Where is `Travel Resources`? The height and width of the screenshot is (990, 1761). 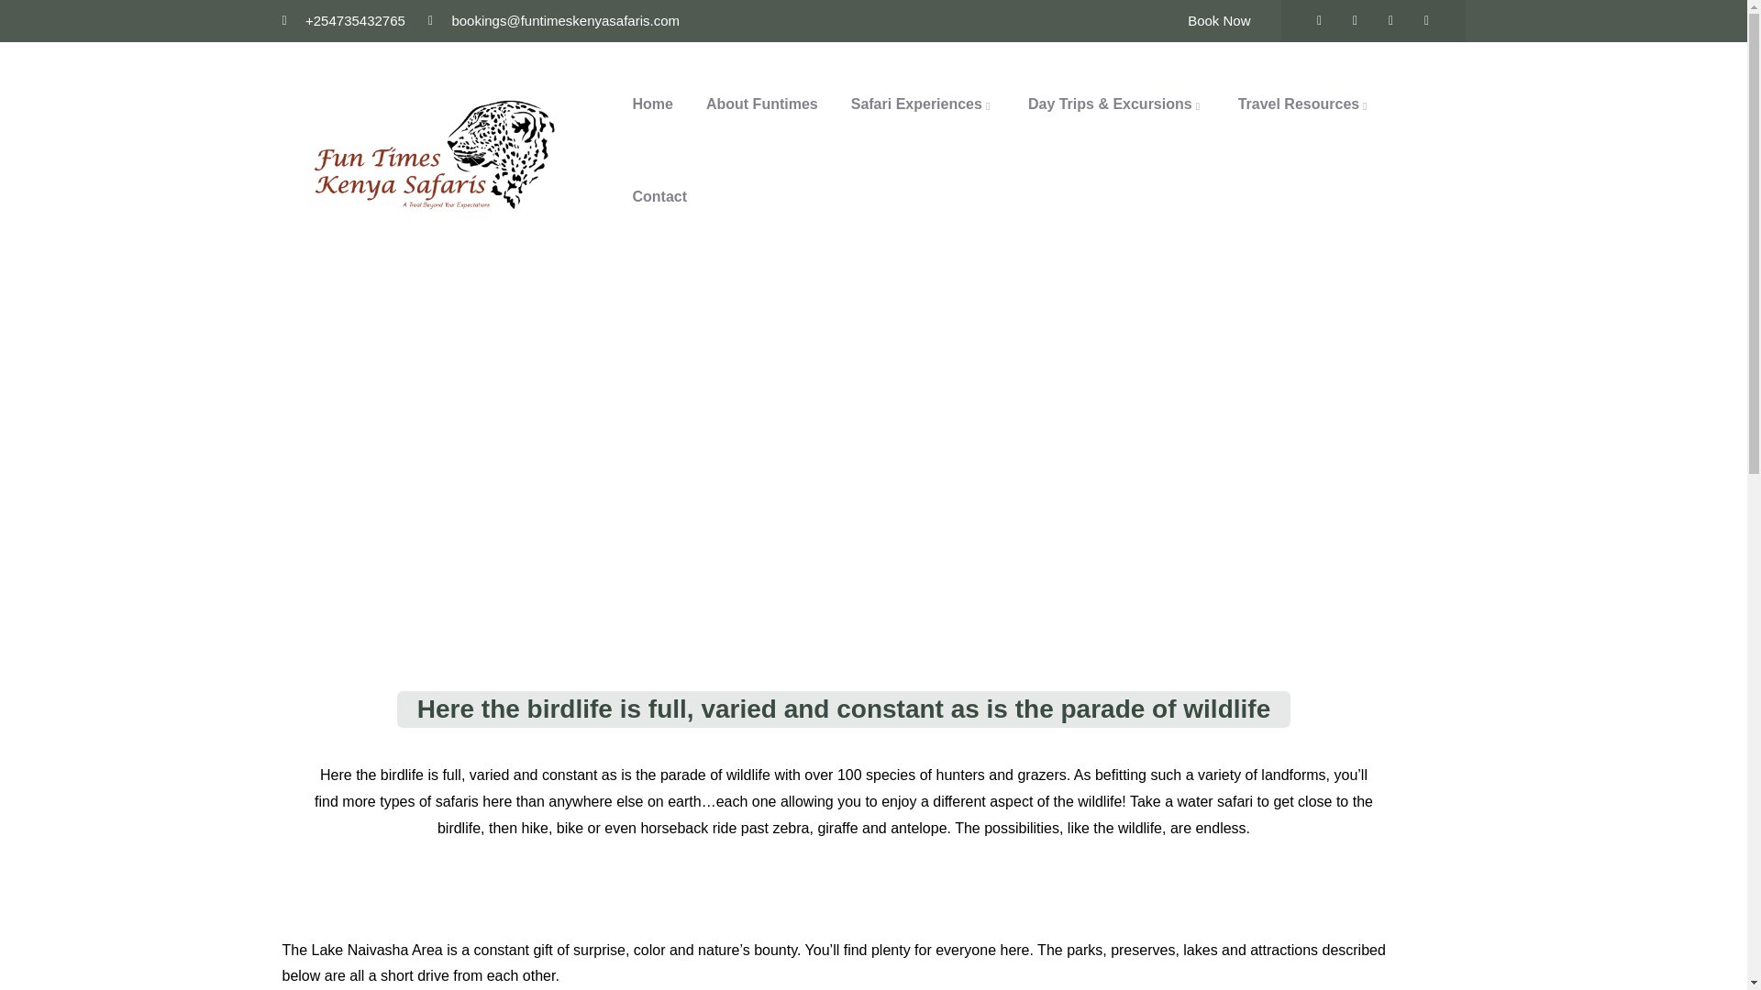 Travel Resources is located at coordinates (1305, 104).